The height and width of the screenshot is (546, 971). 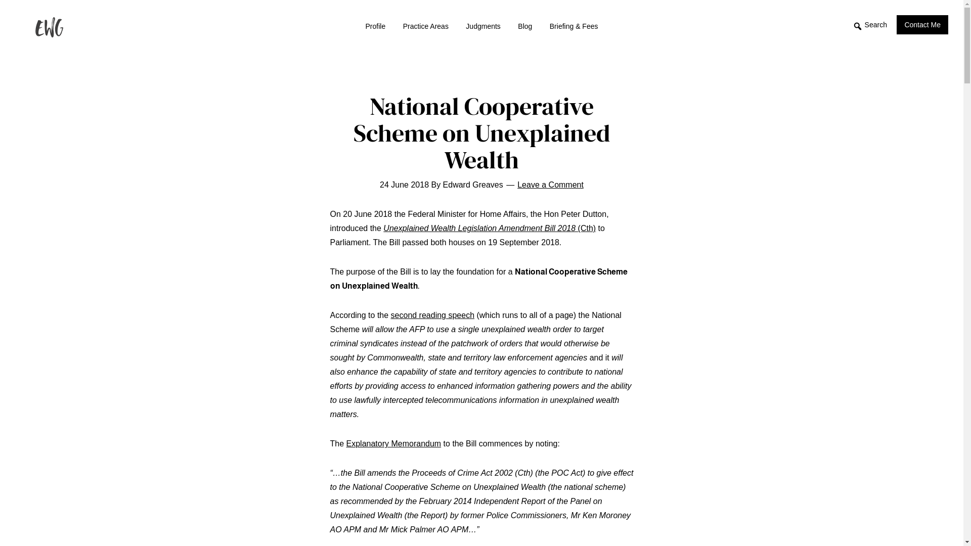 I want to click on Briefing & Fees, so click(x=574, y=26).